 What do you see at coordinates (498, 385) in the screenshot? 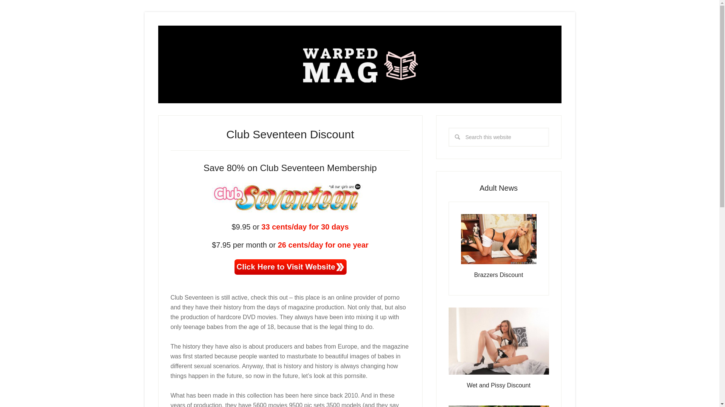
I see `Wet and Pissy Discount` at bounding box center [498, 385].